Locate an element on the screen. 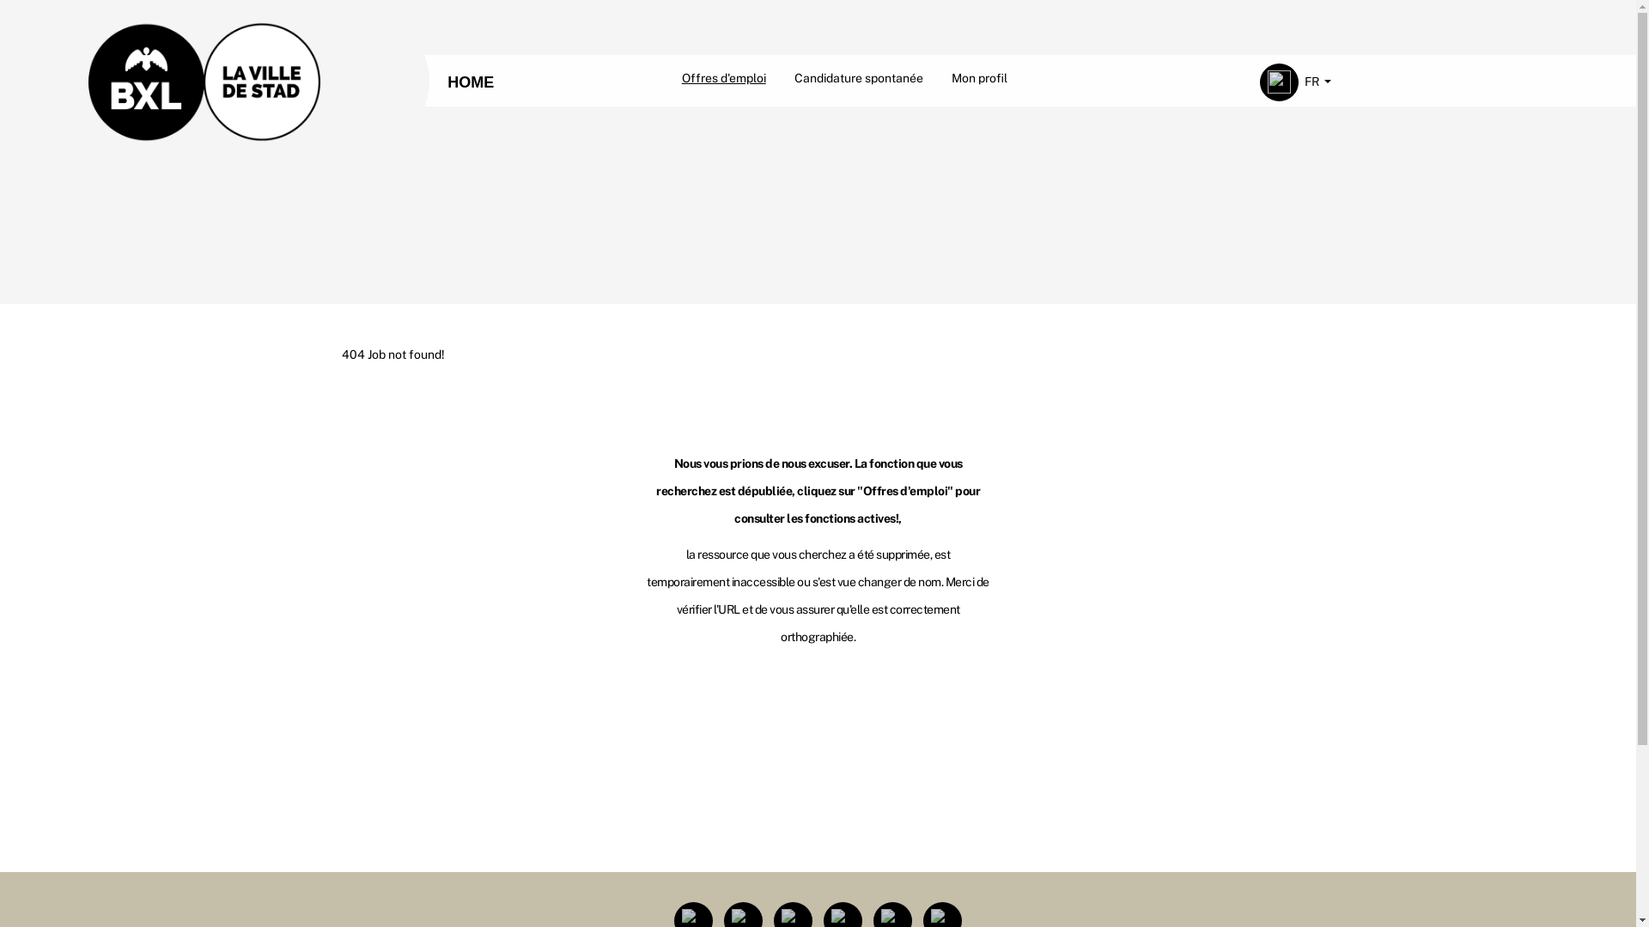 This screenshot has height=927, width=1649. Page d'accueil Ville de Bruxelles is located at coordinates (204, 78).